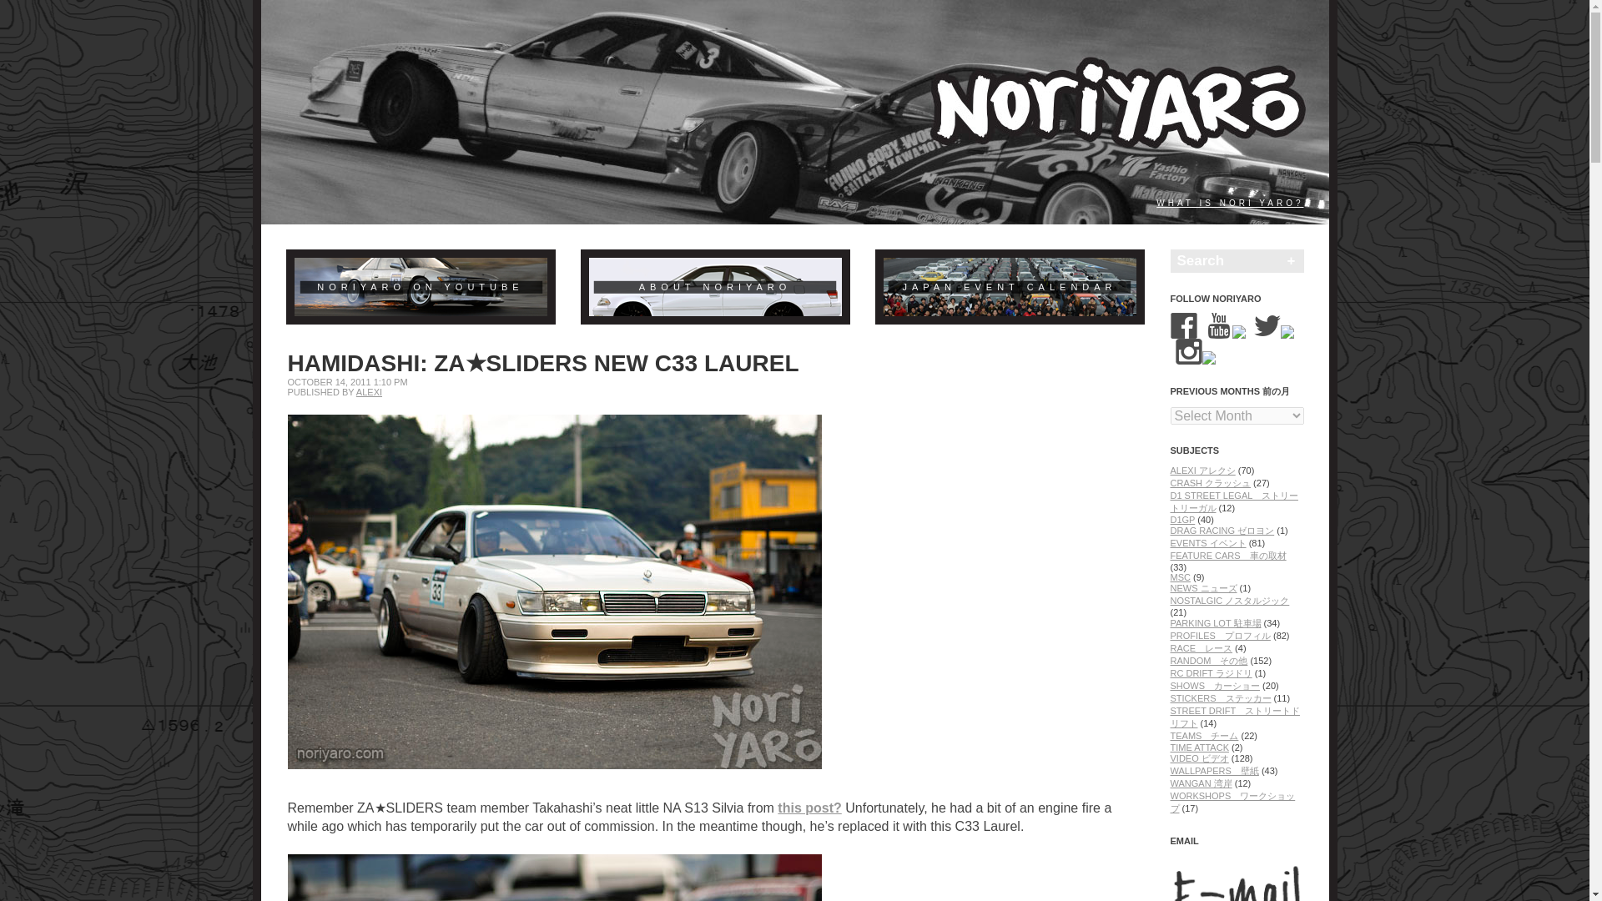  What do you see at coordinates (1009, 287) in the screenshot?
I see `JAPAN EVENT CALENDAR` at bounding box center [1009, 287].